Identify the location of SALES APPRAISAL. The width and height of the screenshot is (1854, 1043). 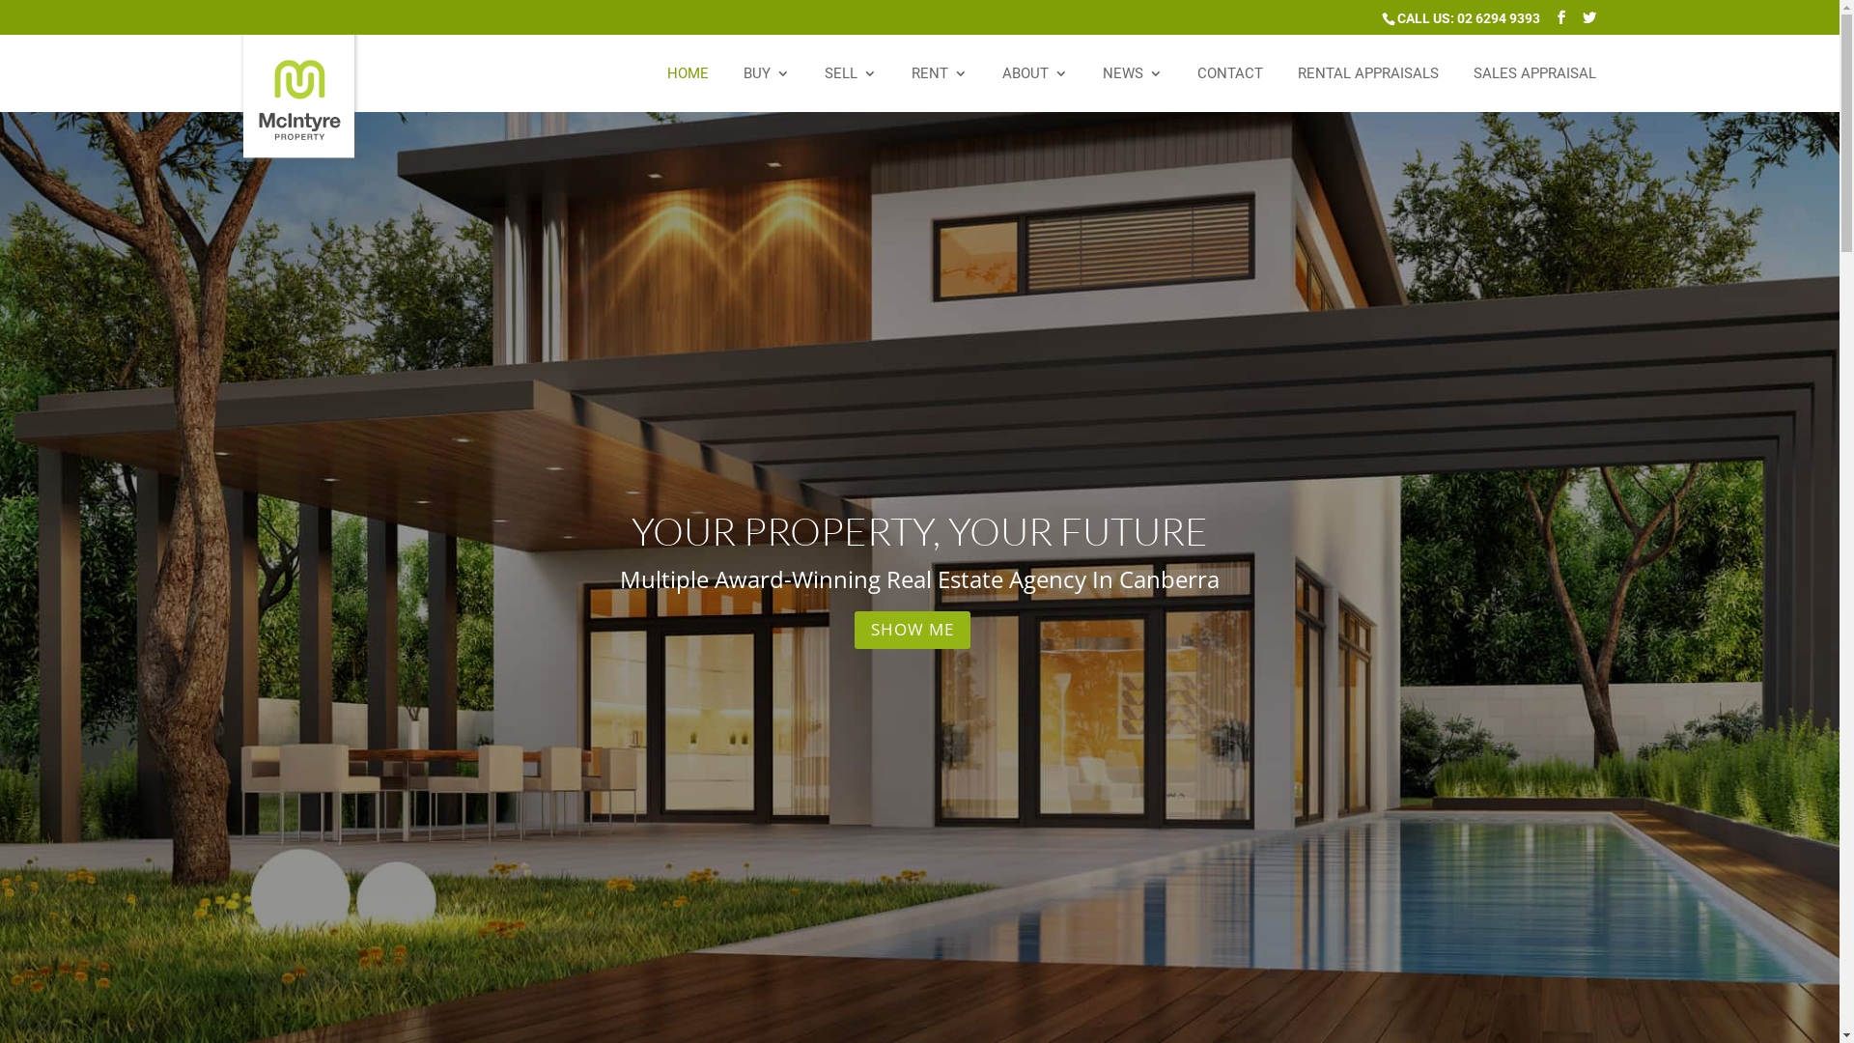
(1535, 89).